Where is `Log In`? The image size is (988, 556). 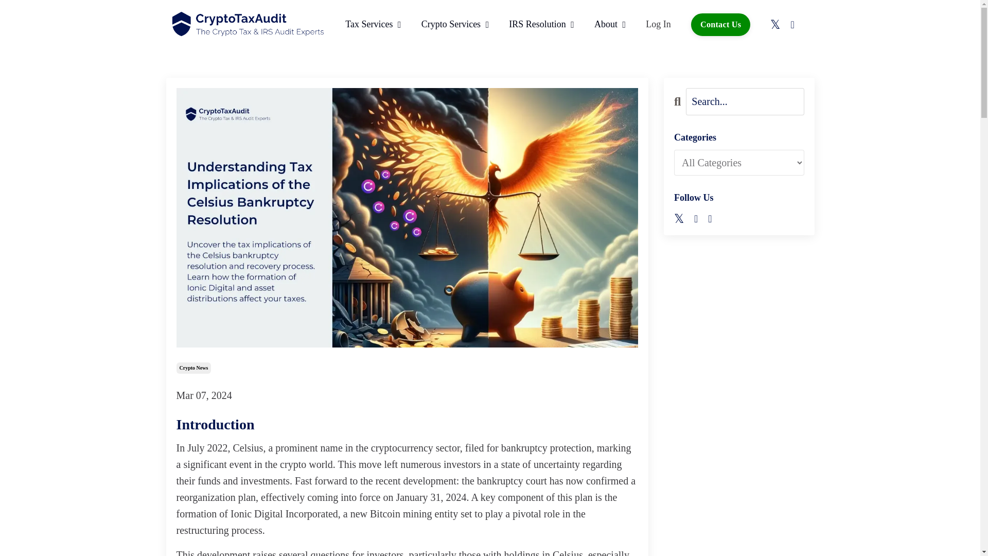 Log In is located at coordinates (658, 24).